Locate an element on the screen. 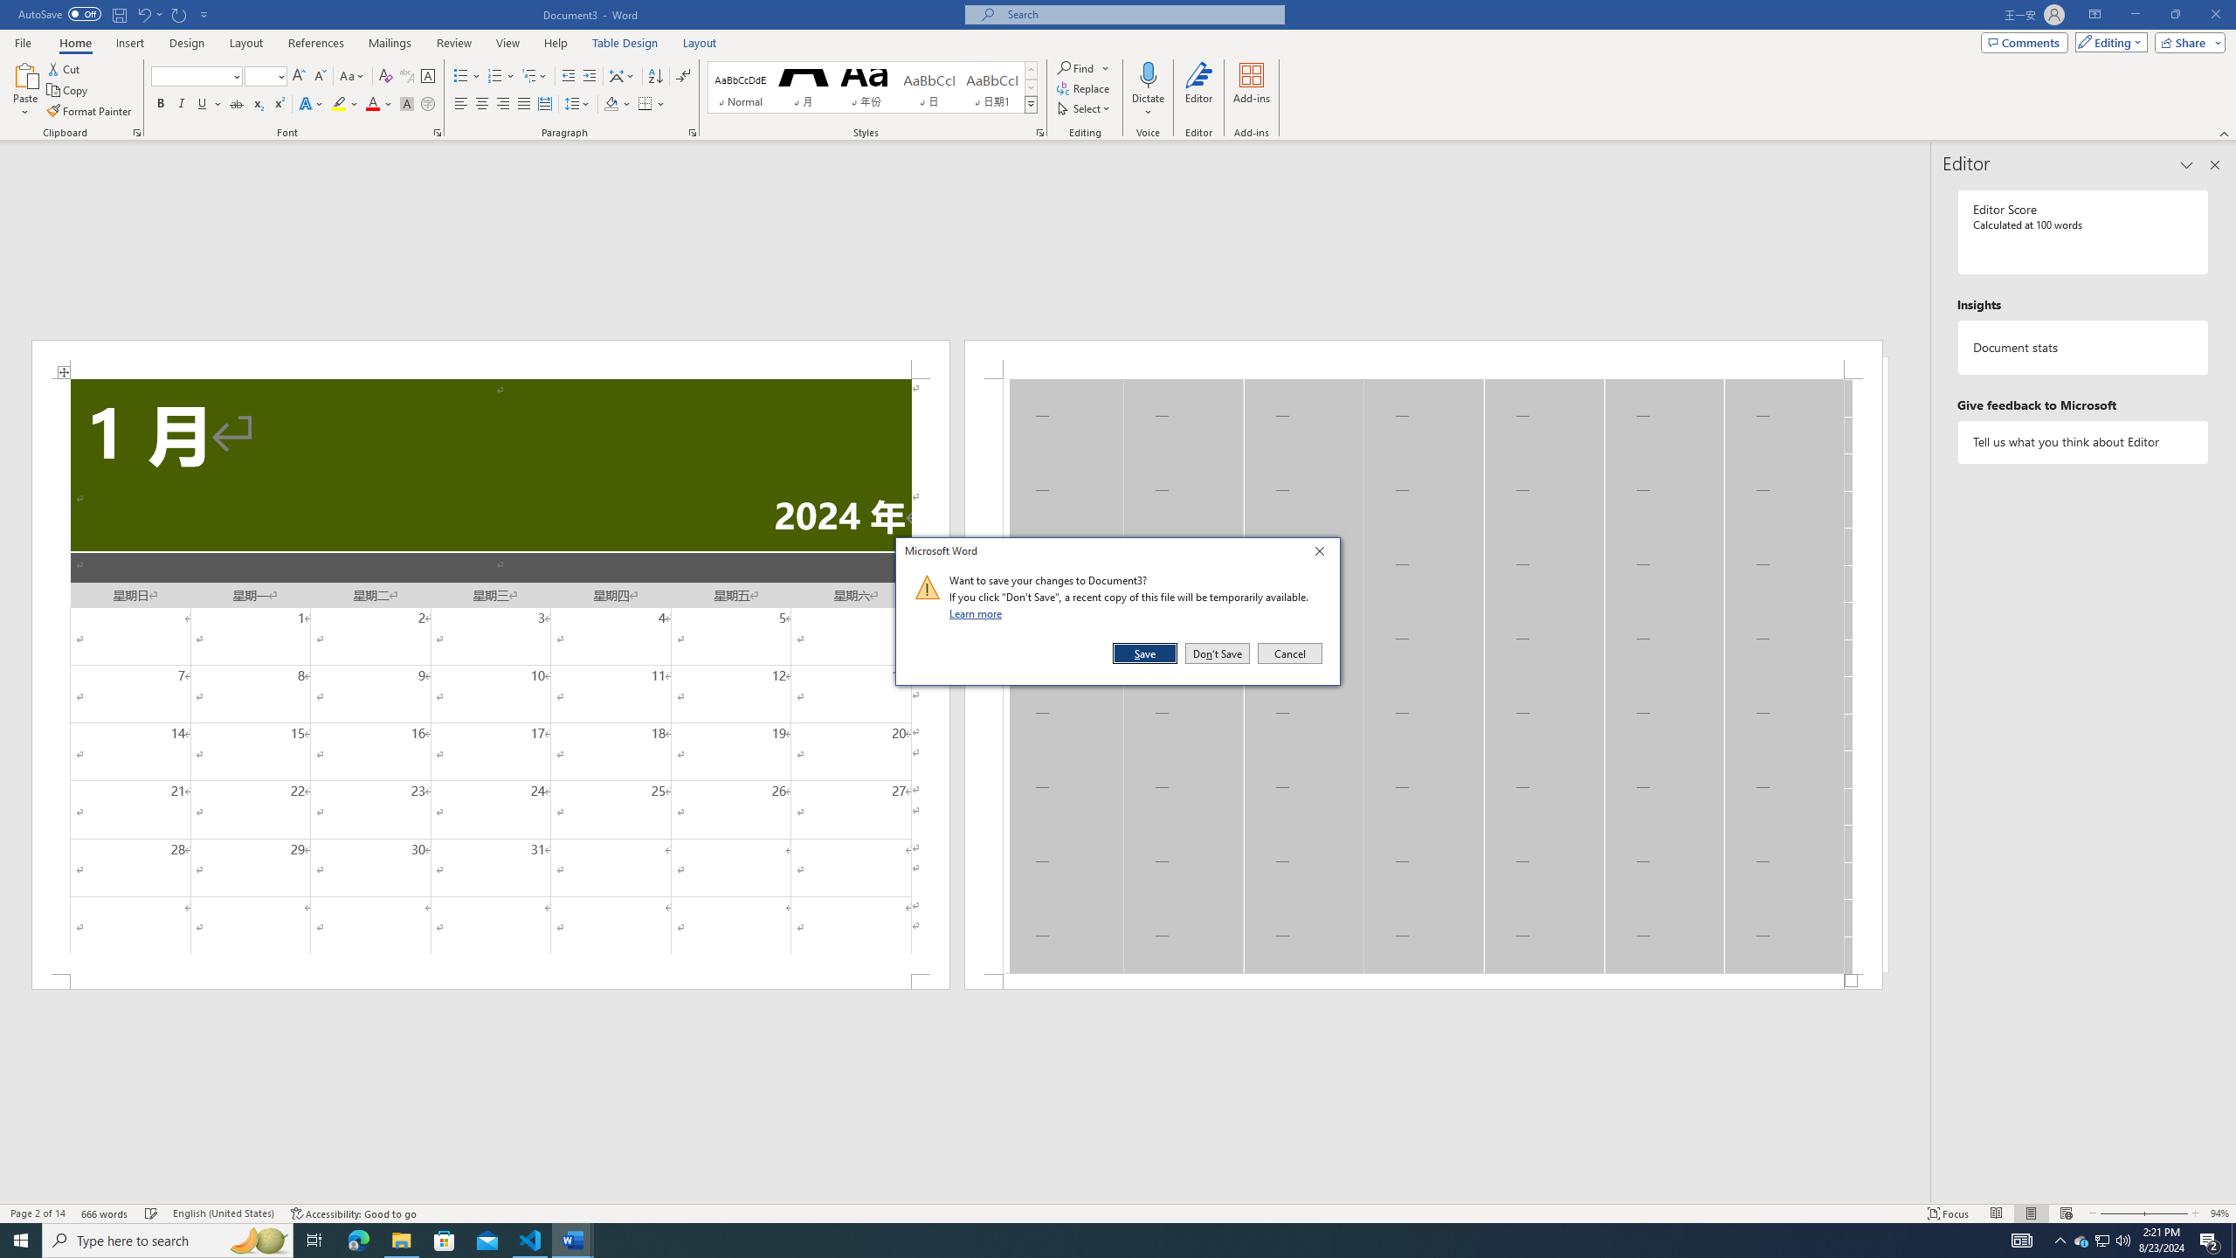 This screenshot has width=2236, height=1258. Table Design is located at coordinates (625, 43).